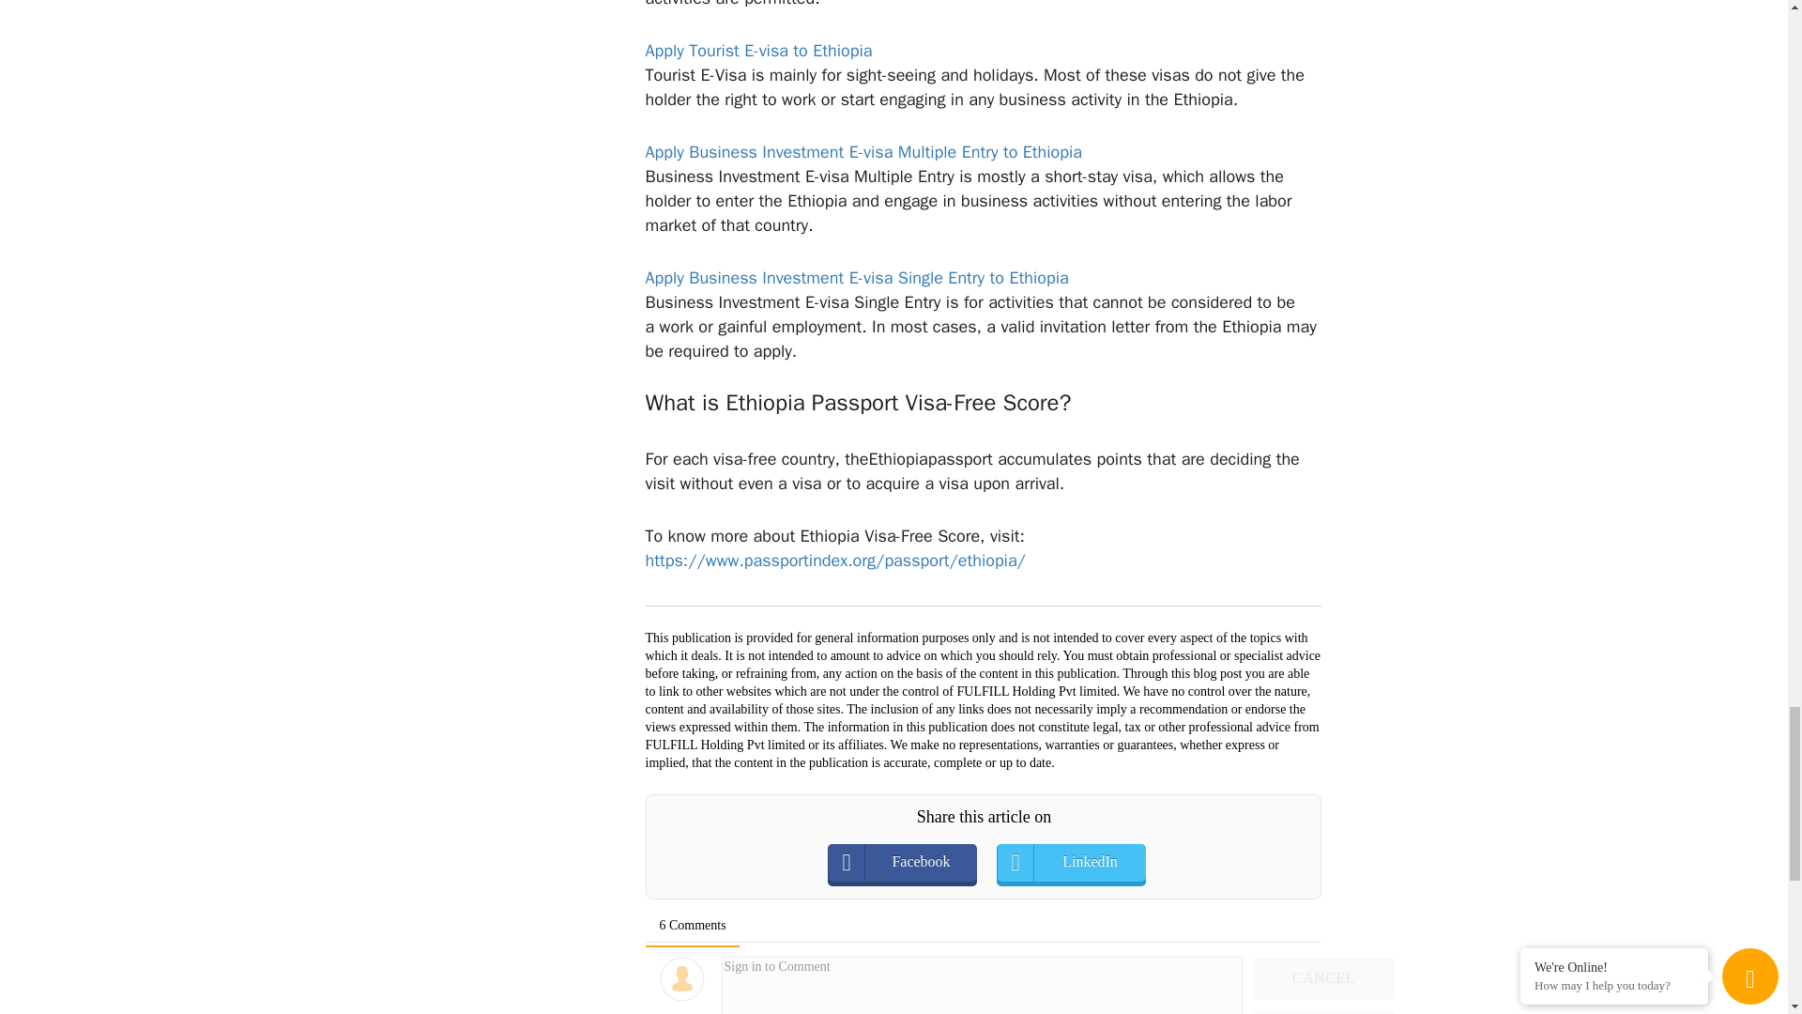 Image resolution: width=1802 pixels, height=1014 pixels. Describe the element at coordinates (920, 862) in the screenshot. I see `Facebook` at that location.